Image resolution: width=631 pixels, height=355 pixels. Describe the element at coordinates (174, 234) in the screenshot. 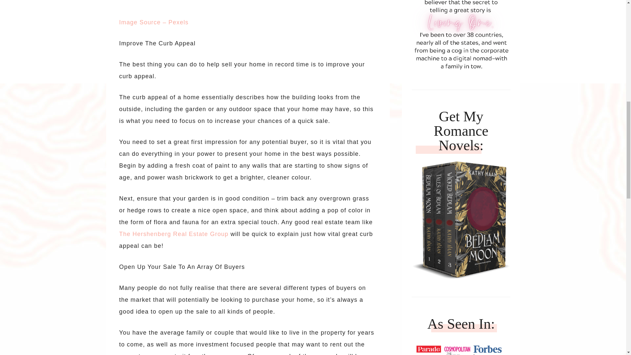

I see `The Hershenberg Real Estate Group` at that location.